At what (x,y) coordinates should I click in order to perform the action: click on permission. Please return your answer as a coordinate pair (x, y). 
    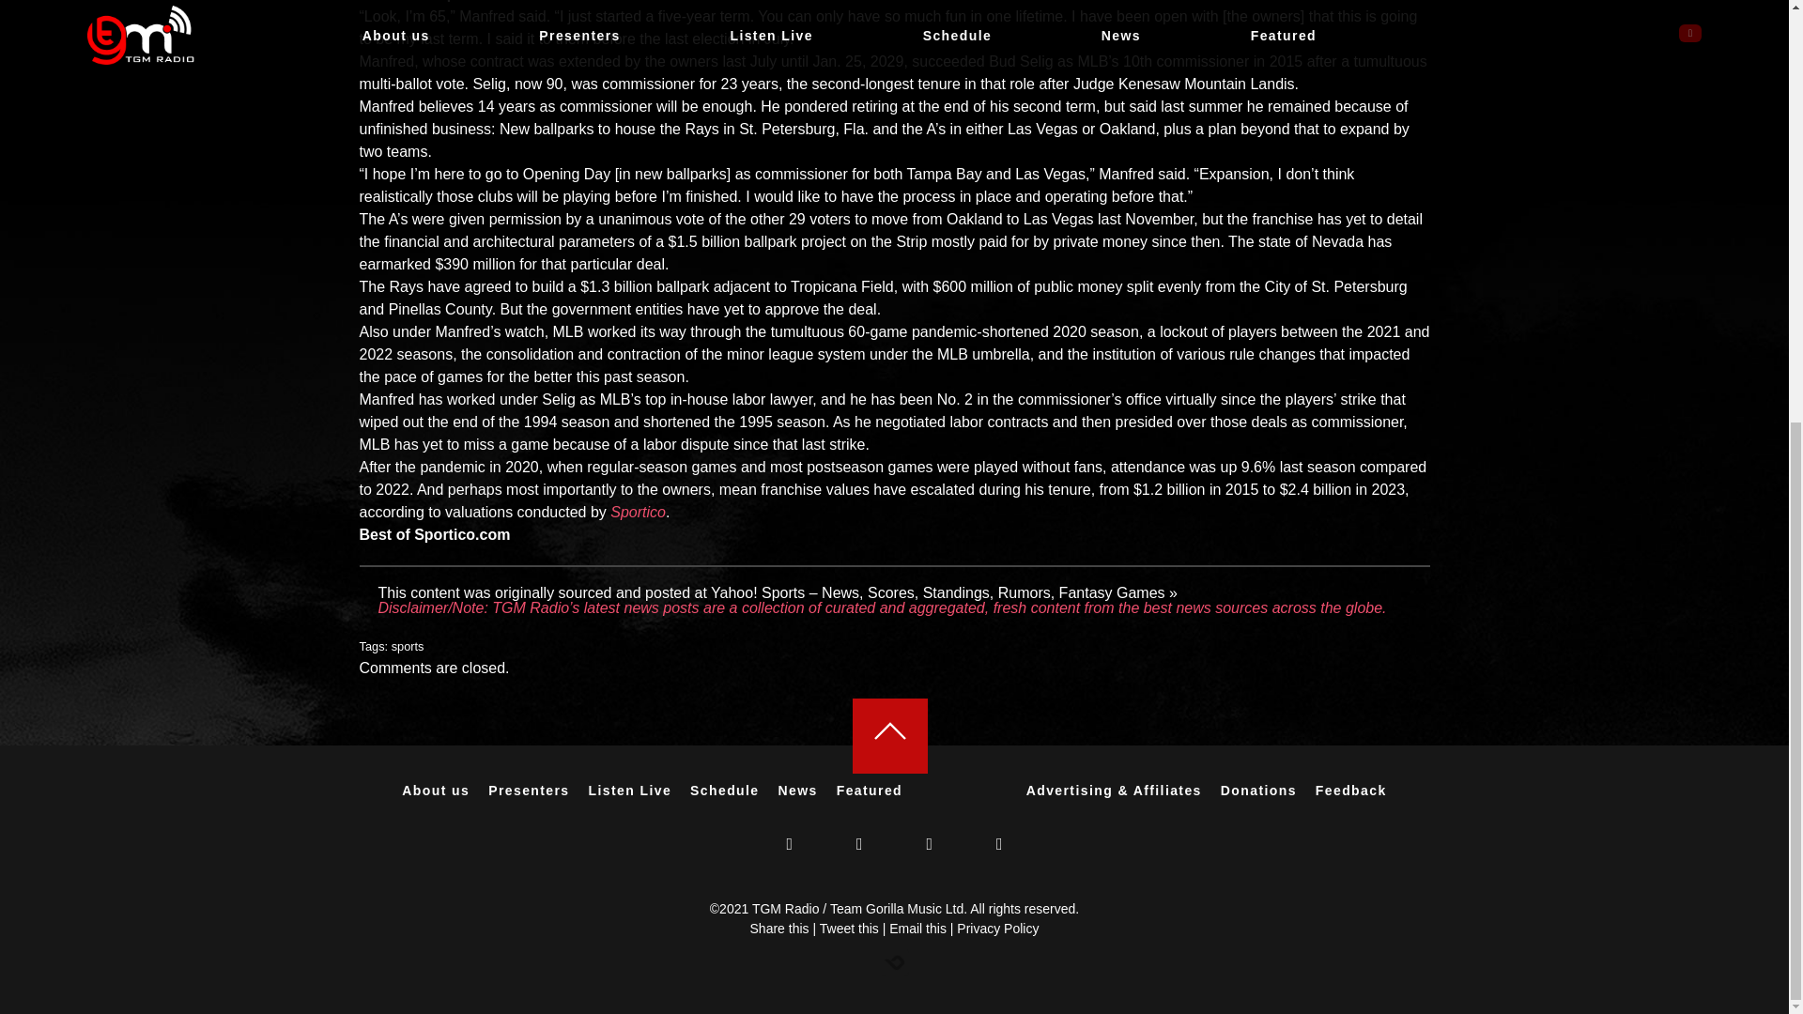
    Looking at the image, I should click on (524, 218).